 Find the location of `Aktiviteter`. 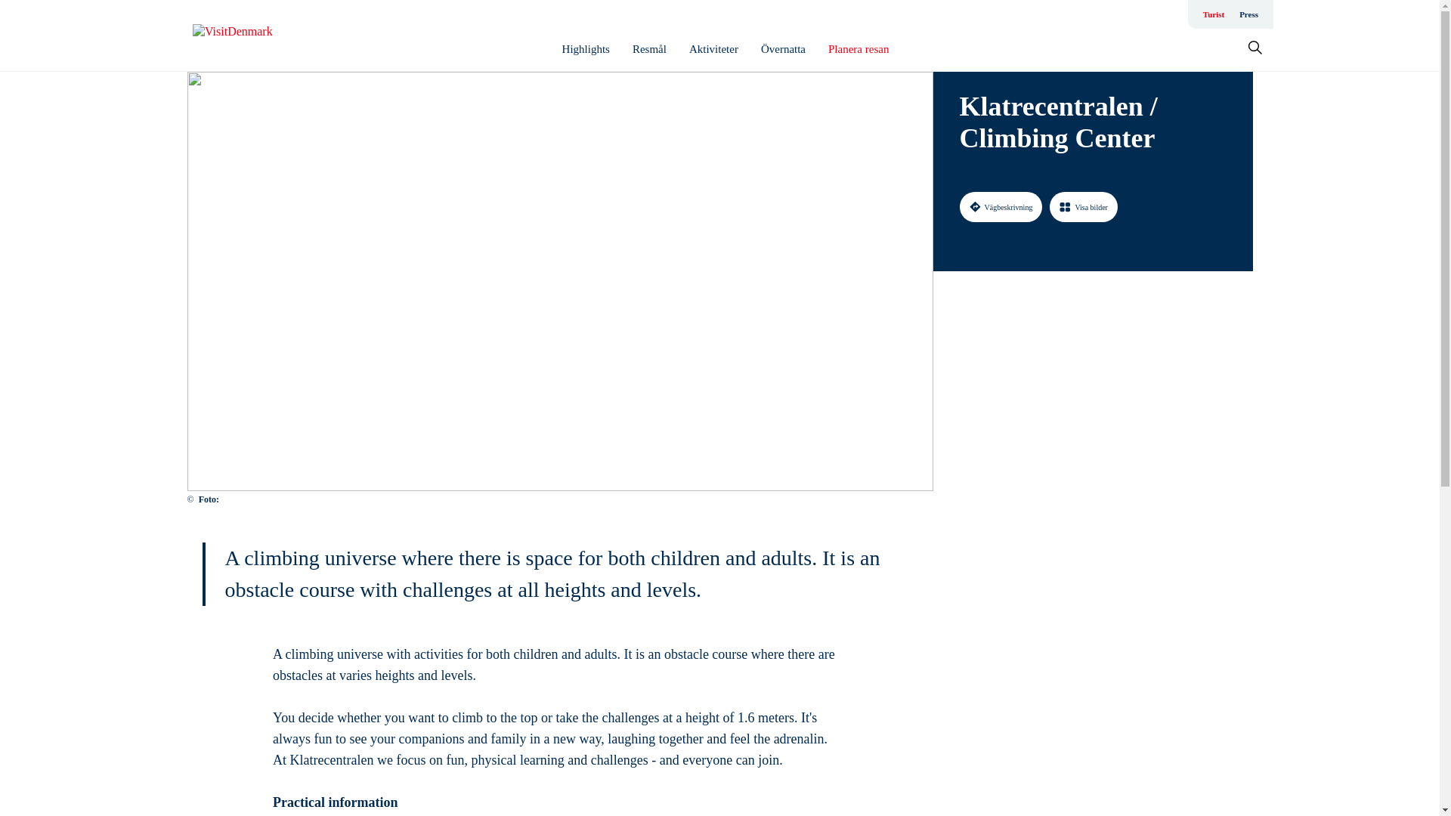

Aktiviteter is located at coordinates (713, 49).